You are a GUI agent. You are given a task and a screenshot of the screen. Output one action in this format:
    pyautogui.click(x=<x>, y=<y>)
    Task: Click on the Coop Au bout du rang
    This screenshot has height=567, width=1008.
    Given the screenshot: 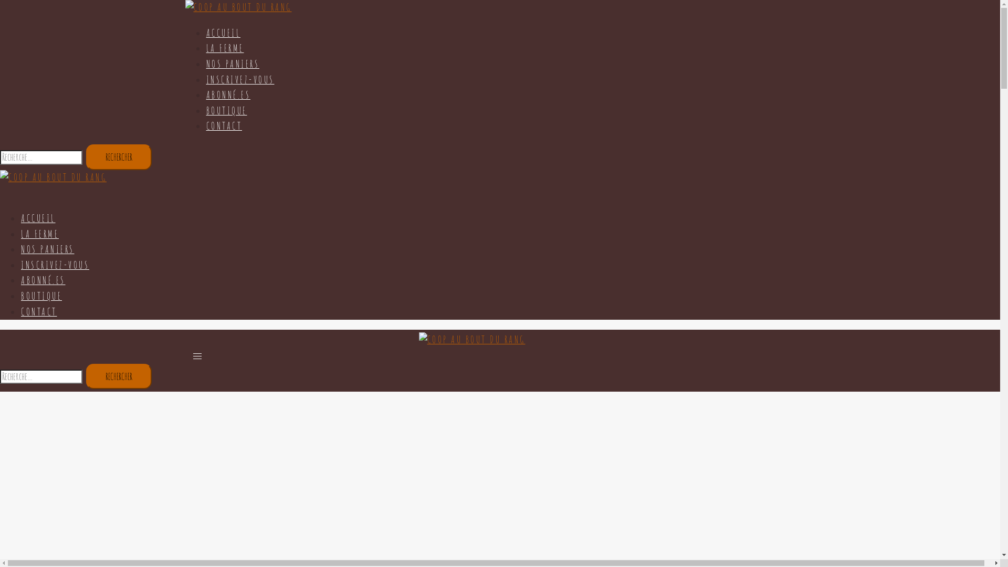 What is the action you would take?
    pyautogui.click(x=238, y=7)
    